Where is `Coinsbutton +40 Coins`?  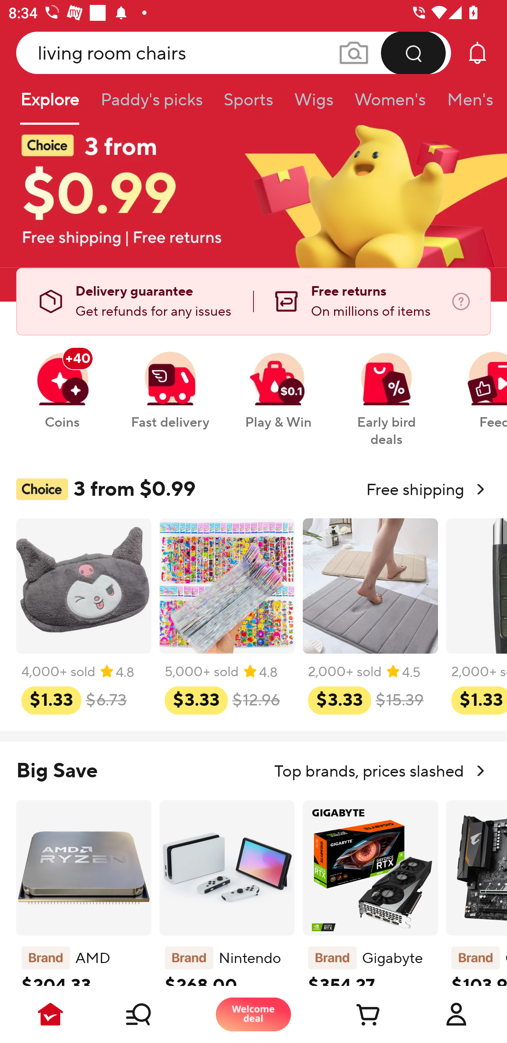
Coinsbutton +40 Coins is located at coordinates (62, 384).